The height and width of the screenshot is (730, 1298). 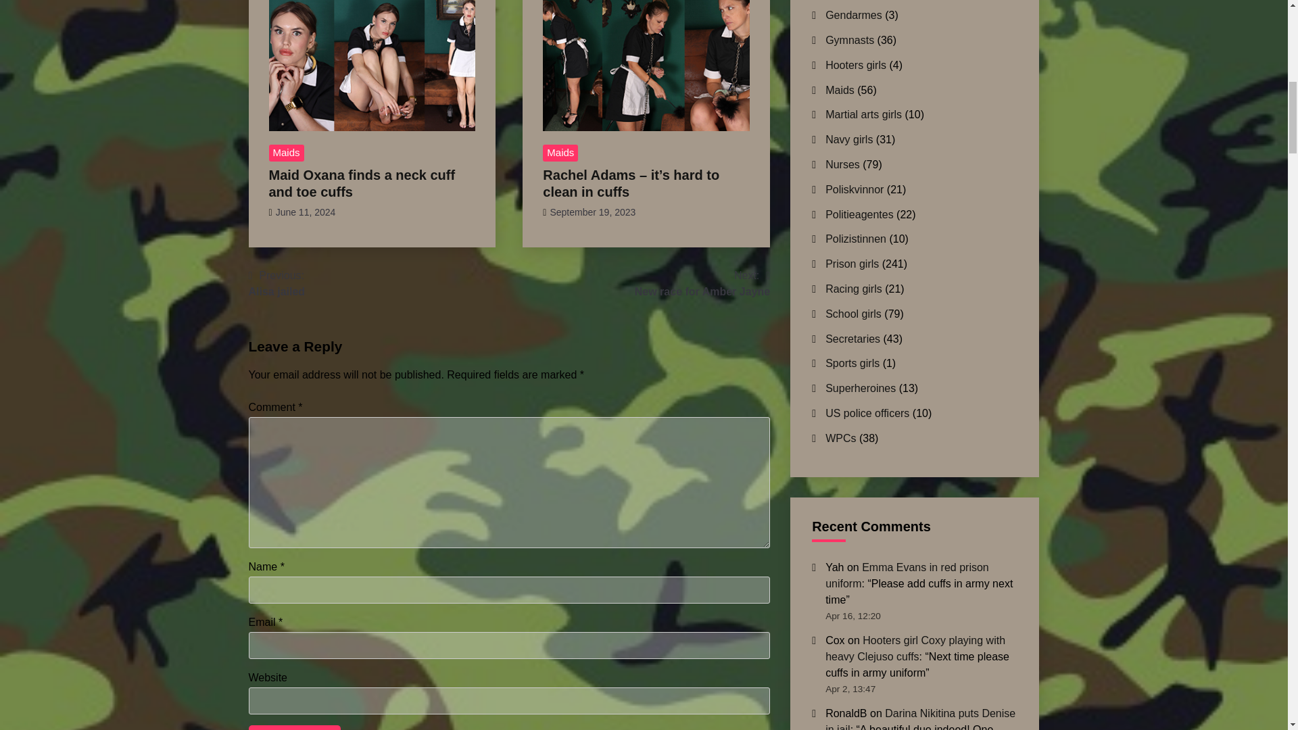 I want to click on Post Comment, so click(x=560, y=153).